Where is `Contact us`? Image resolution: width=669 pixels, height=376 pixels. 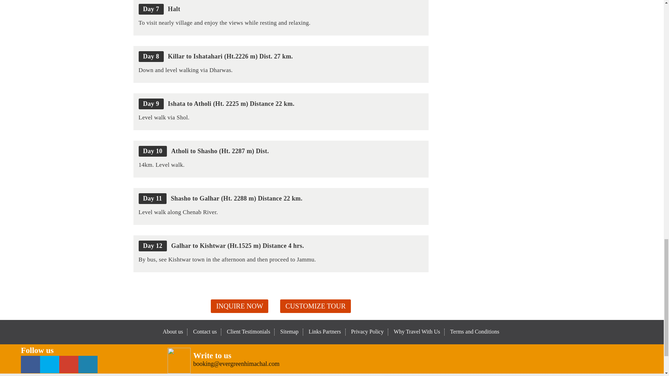 Contact us is located at coordinates (205, 331).